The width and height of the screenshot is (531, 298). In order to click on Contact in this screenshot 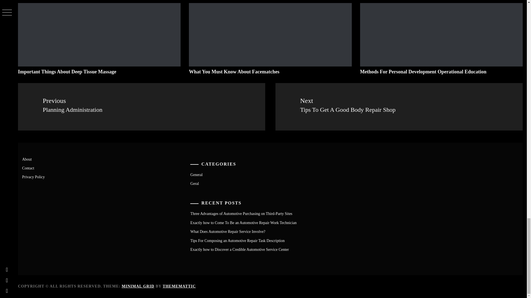, I will do `click(28, 168)`.